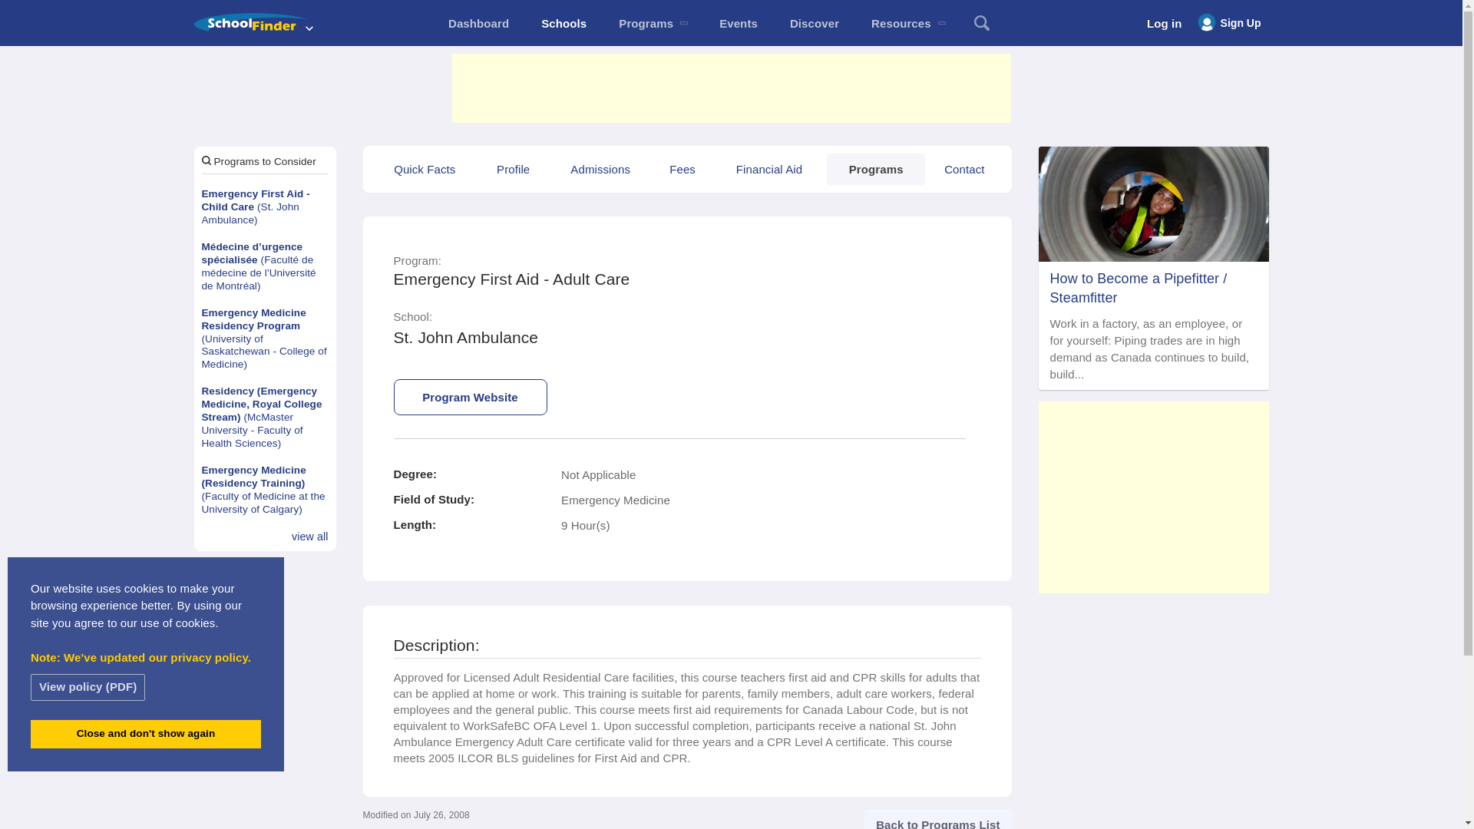 Image resolution: width=1474 pixels, height=829 pixels. Describe the element at coordinates (600, 169) in the screenshot. I see `Admissions` at that location.